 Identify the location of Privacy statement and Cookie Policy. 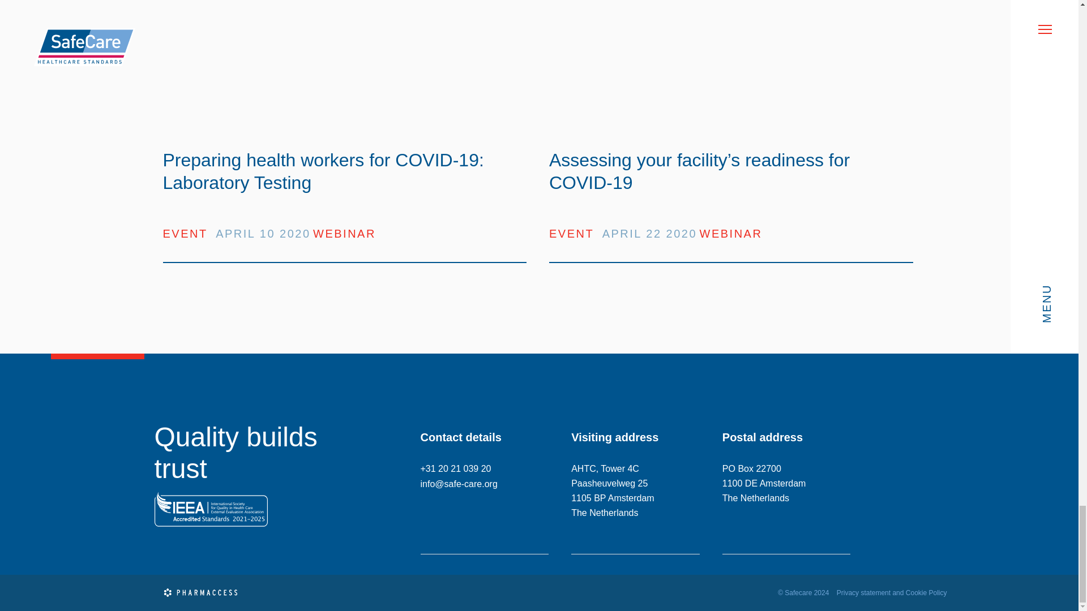
(892, 593).